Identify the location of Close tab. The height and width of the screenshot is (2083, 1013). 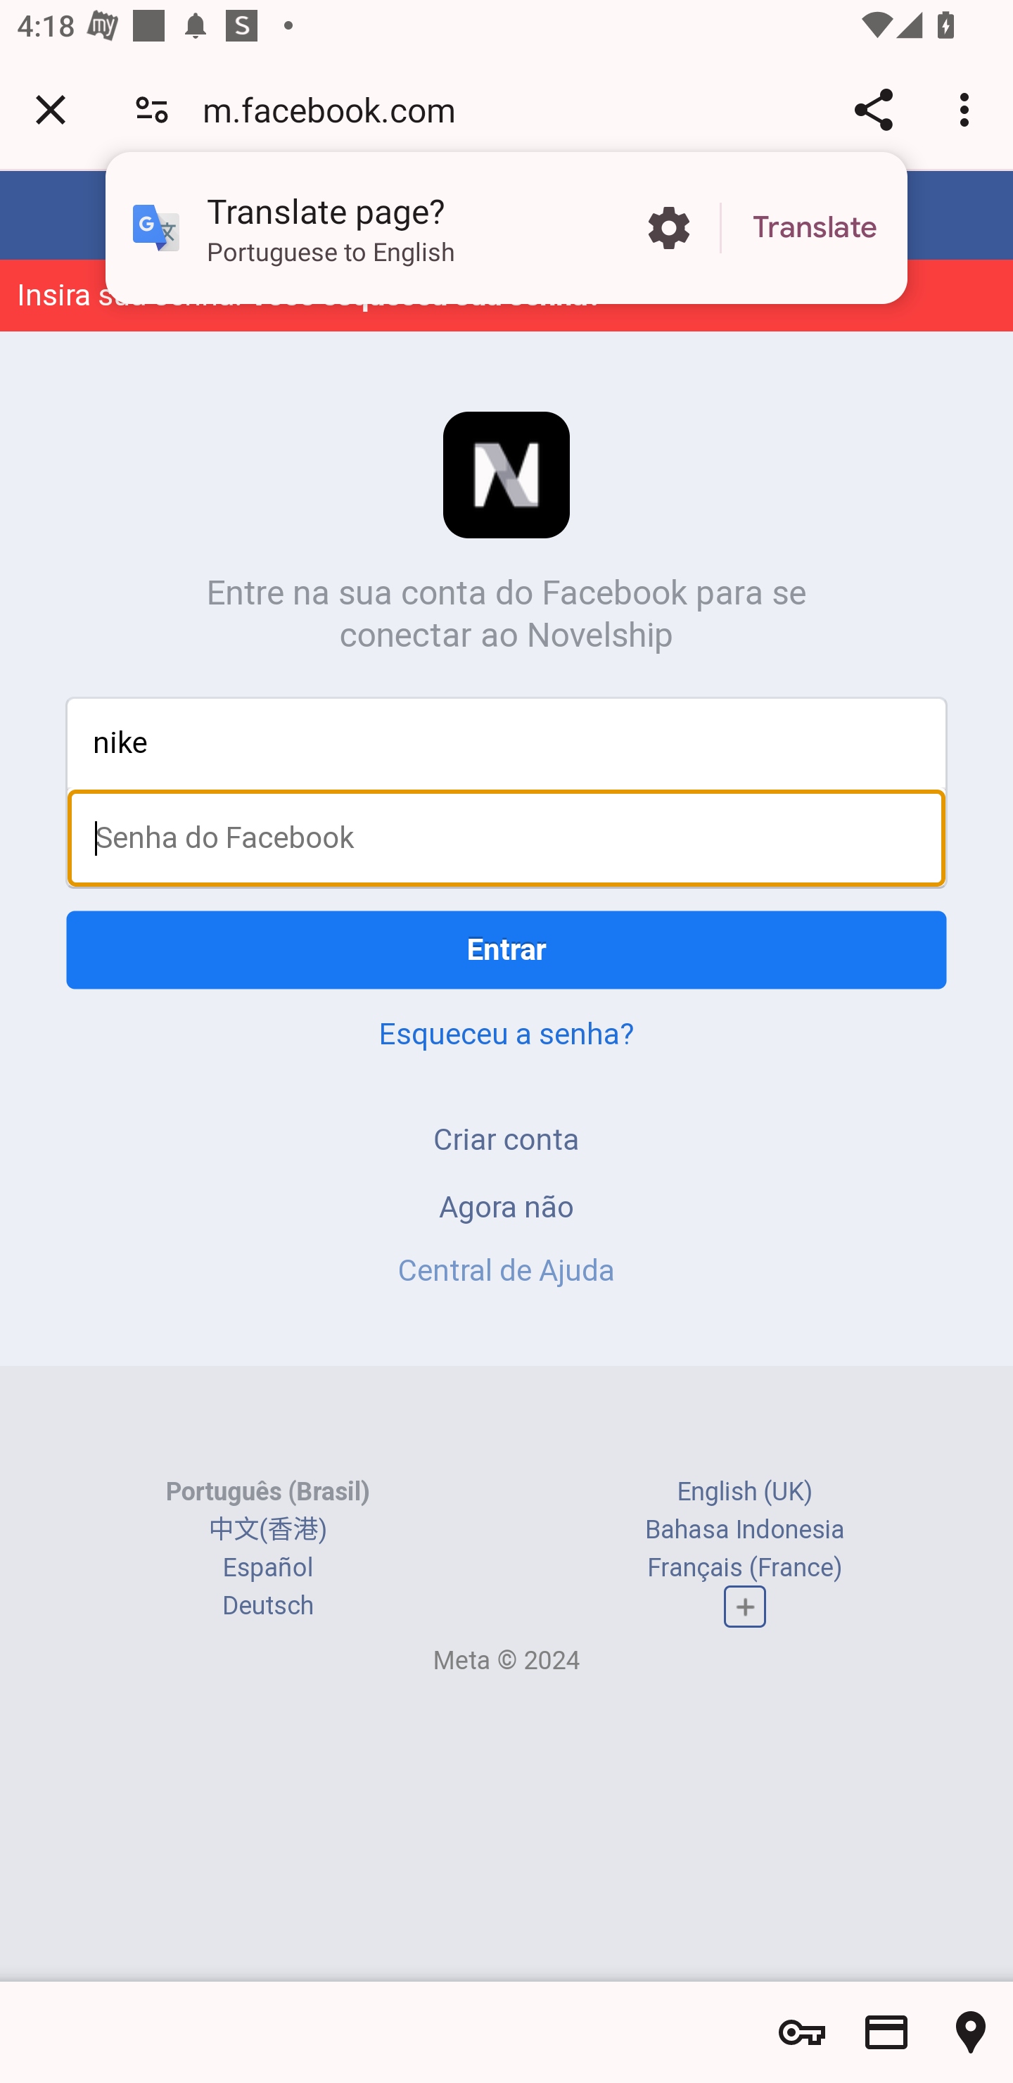
(51, 109).